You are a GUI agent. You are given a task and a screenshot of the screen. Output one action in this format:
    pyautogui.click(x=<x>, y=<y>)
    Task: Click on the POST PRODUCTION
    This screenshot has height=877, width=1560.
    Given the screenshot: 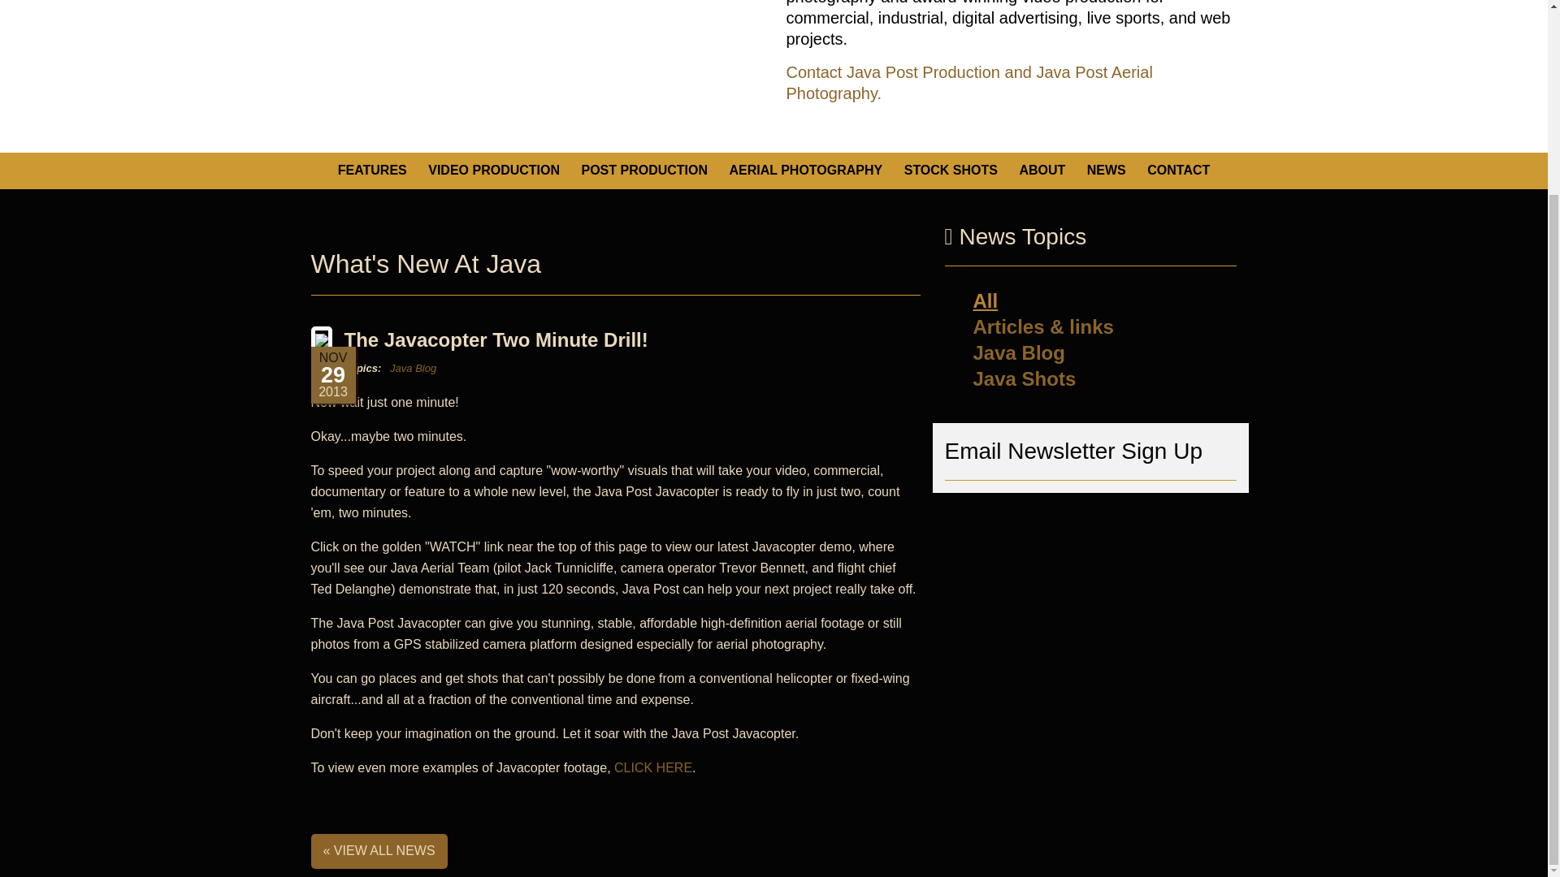 What is the action you would take?
    pyautogui.click(x=643, y=171)
    